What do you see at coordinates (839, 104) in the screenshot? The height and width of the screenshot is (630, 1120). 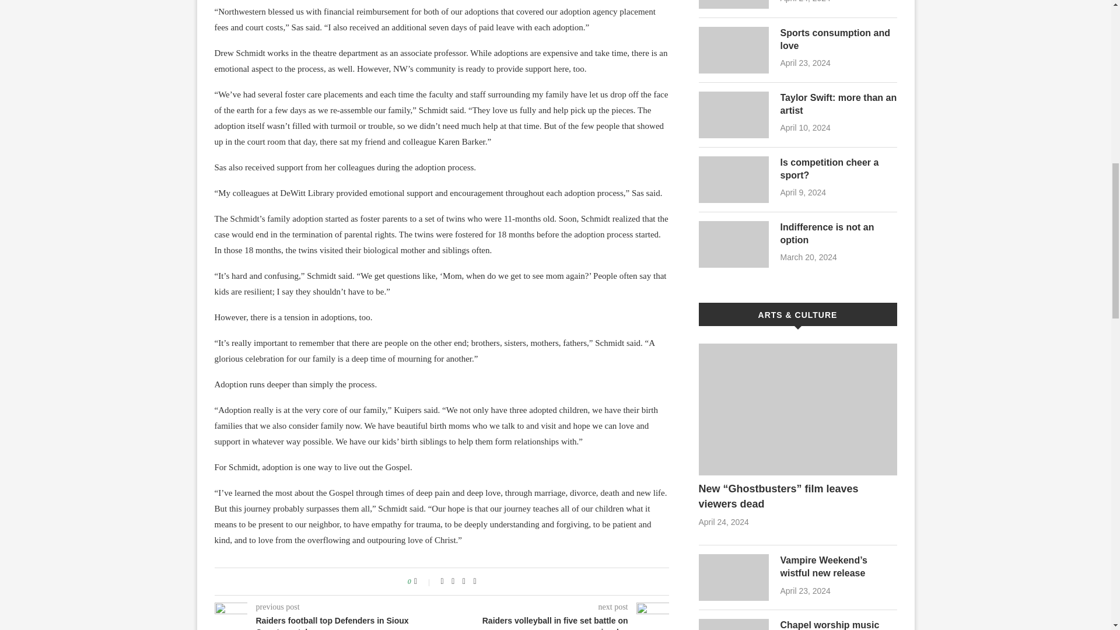 I see `Taylor Swift: more than an artist` at bounding box center [839, 104].